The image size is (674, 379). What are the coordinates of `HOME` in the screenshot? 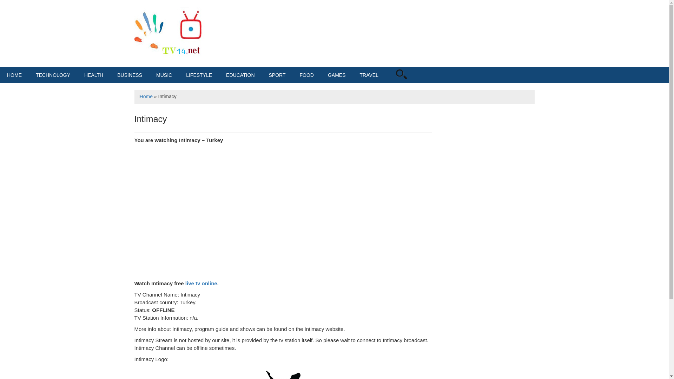 It's located at (14, 75).